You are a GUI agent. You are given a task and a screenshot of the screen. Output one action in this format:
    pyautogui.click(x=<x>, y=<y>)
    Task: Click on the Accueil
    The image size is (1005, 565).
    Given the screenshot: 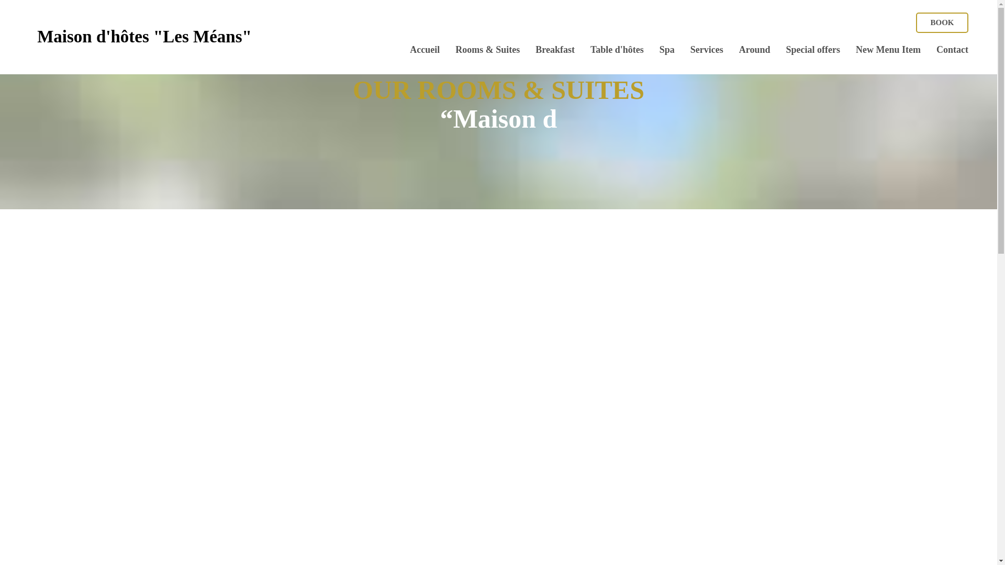 What is the action you would take?
    pyautogui.click(x=425, y=49)
    